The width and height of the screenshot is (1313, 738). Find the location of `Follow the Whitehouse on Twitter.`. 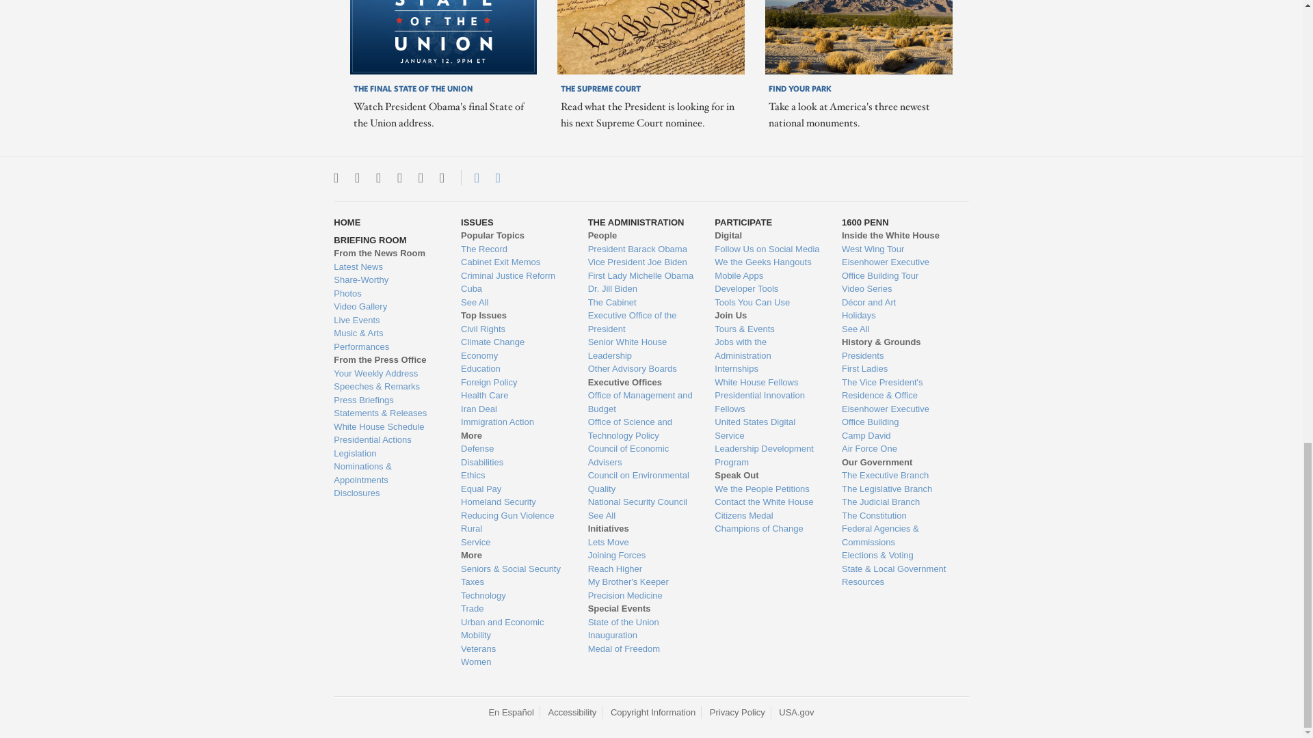

Follow the Whitehouse on Twitter. is located at coordinates (336, 178).